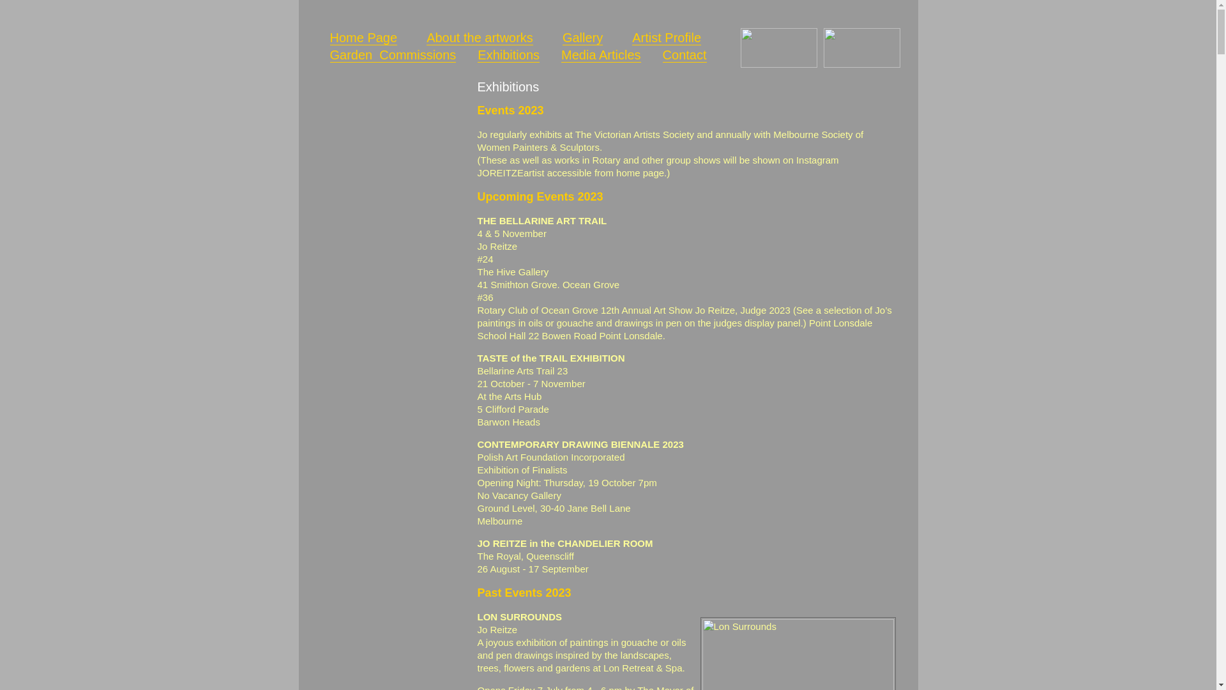 The height and width of the screenshot is (690, 1226). Describe the element at coordinates (508, 55) in the screenshot. I see `Exhibitions` at that location.